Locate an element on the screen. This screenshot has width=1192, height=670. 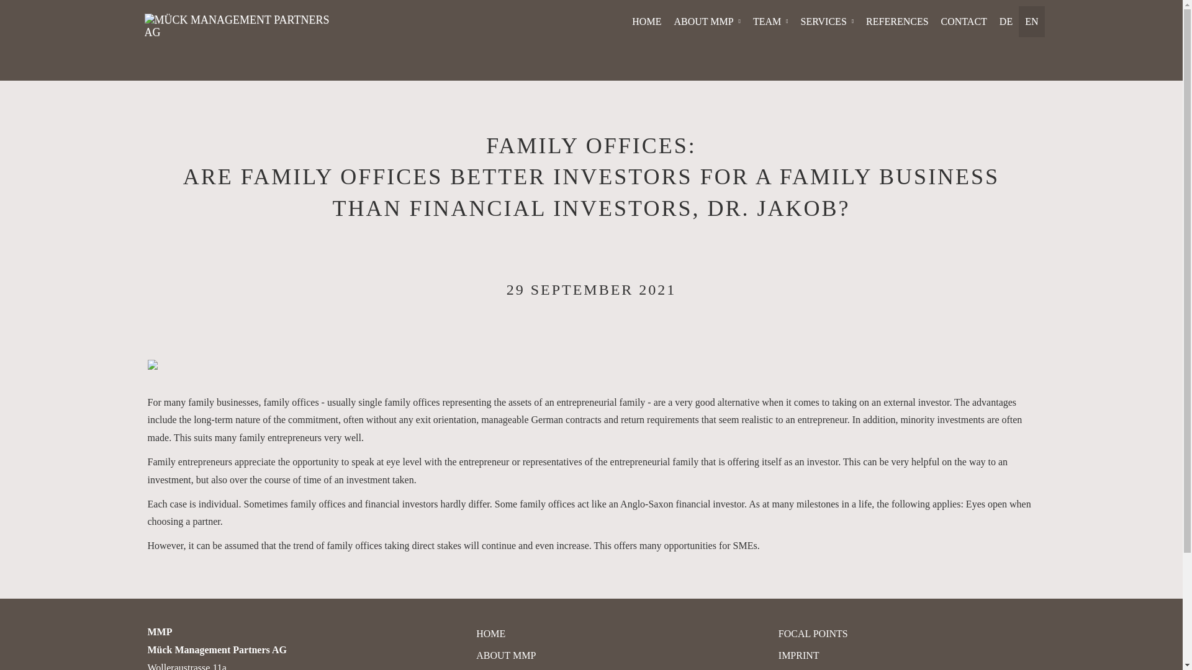
HOME is located at coordinates (647, 21).